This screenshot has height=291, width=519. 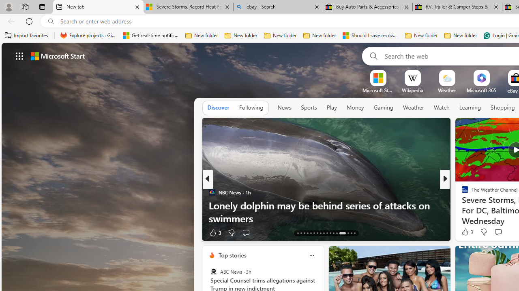 I want to click on AutomationID: tab-25, so click(x=337, y=233).